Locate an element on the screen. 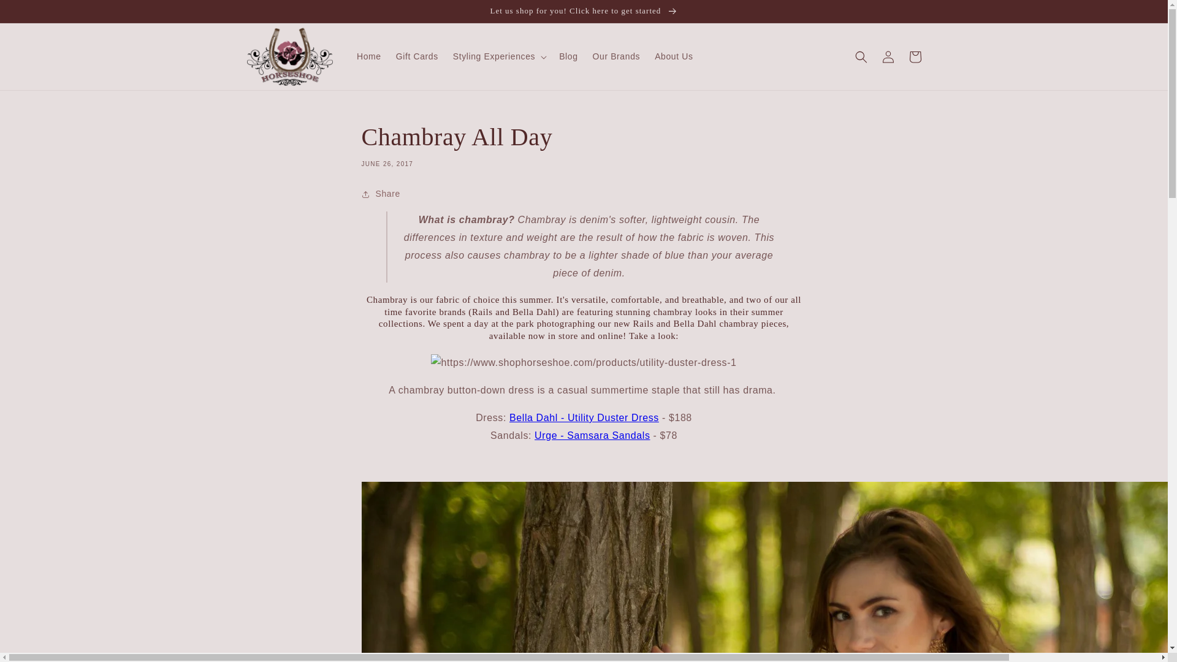  Urge - Samsara Sandals is located at coordinates (592, 435).